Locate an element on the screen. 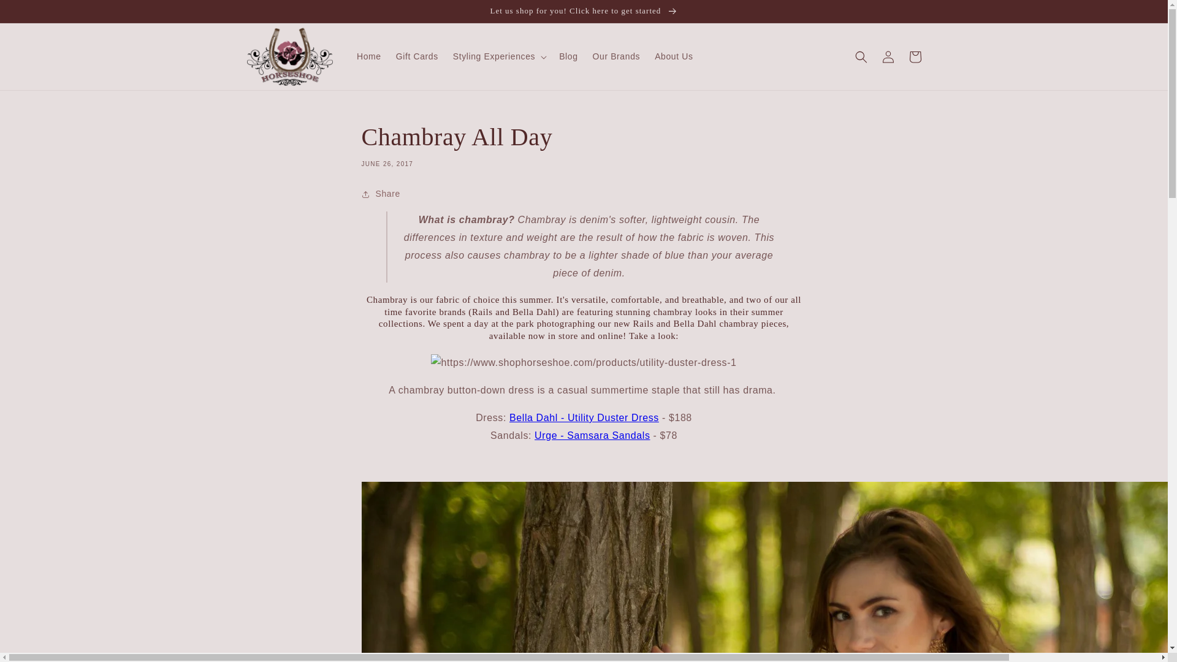  Urge - Samsara Sandals is located at coordinates (592, 435).